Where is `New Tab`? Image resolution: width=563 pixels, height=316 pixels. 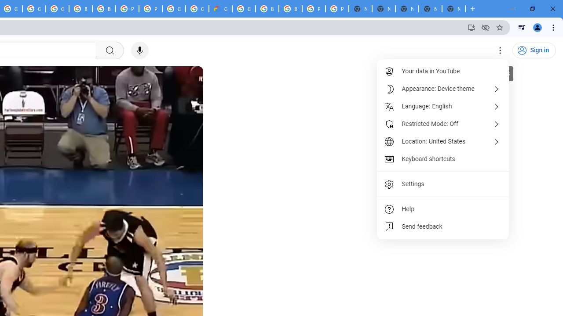 New Tab is located at coordinates (453, 9).